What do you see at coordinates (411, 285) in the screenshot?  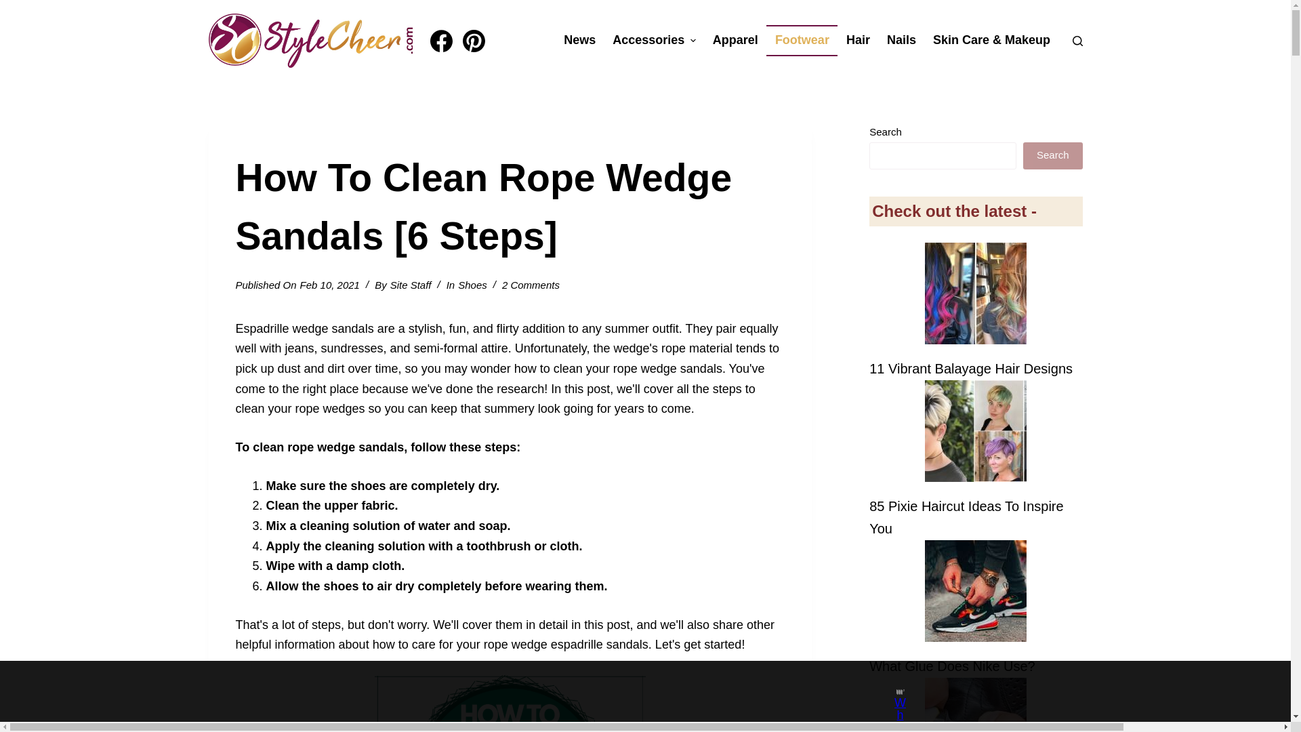 I see `Posts by Site Staff` at bounding box center [411, 285].